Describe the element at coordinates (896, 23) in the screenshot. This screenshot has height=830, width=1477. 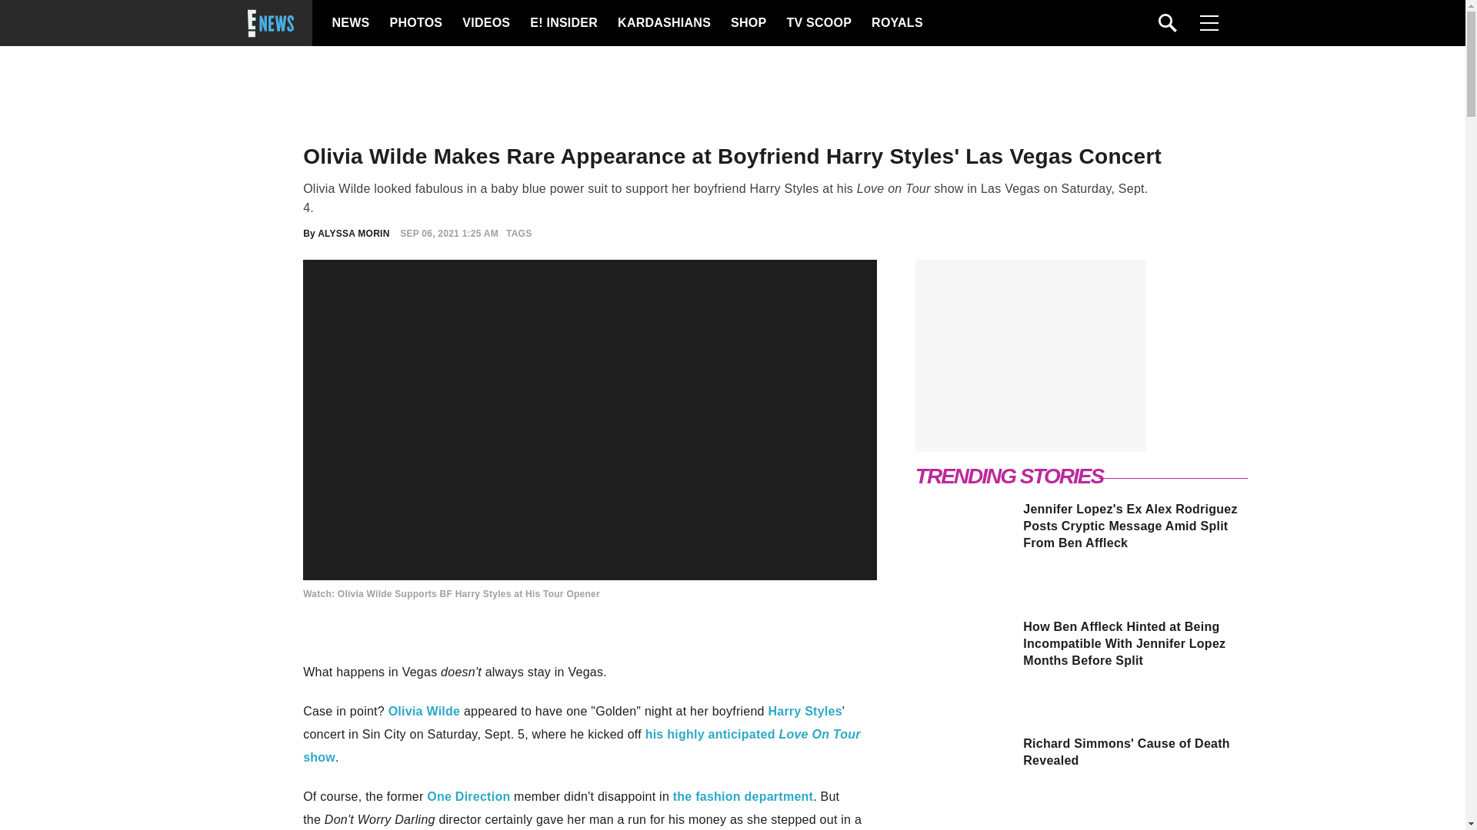
I see `ROYALS` at that location.